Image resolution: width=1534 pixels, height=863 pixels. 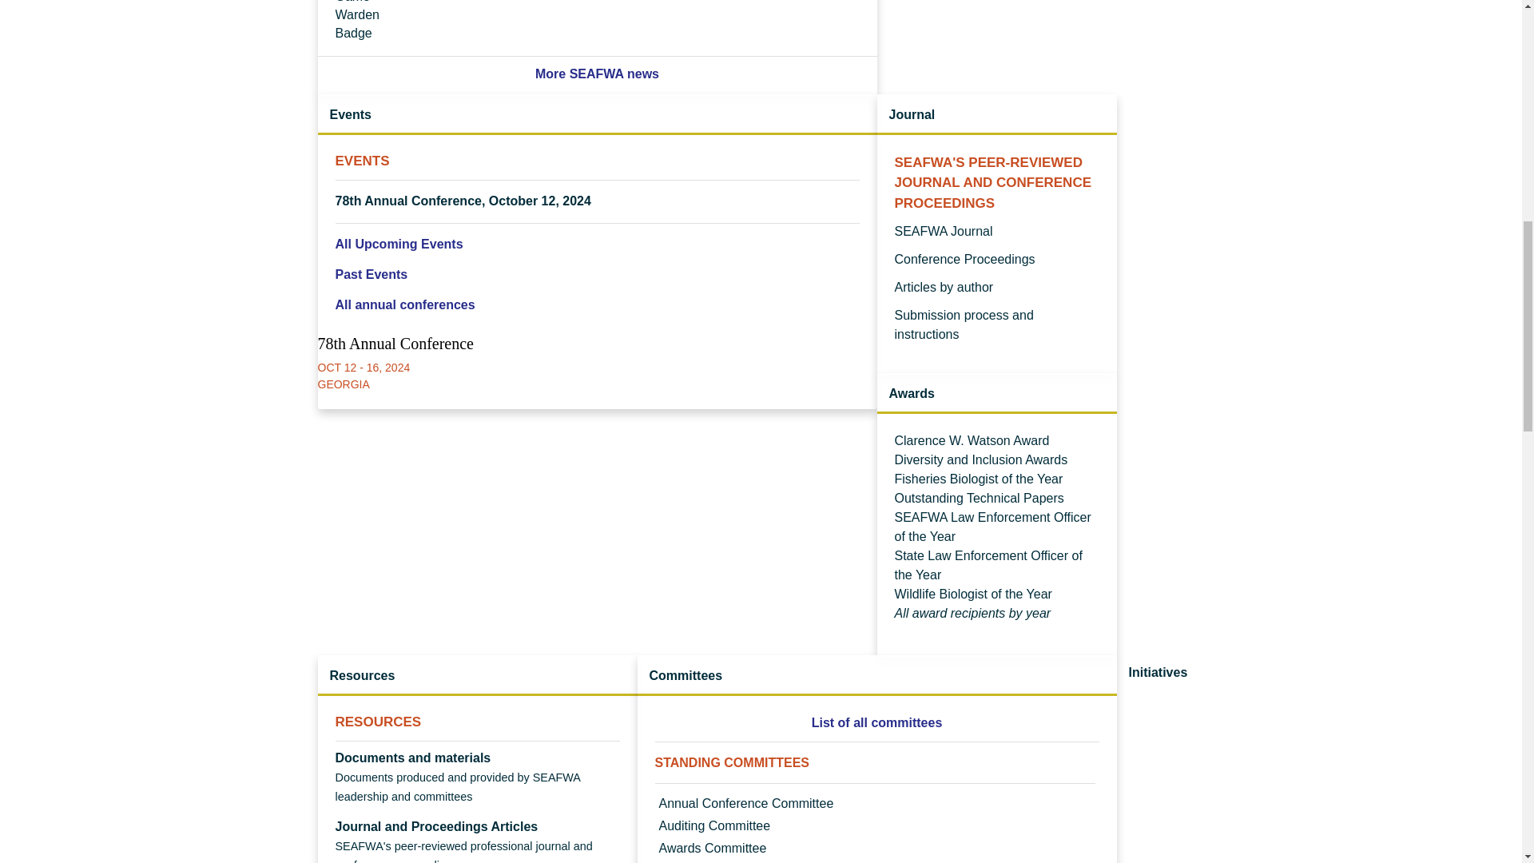 What do you see at coordinates (463, 201) in the screenshot?
I see `78th Annual Conference, October 12, 2024` at bounding box center [463, 201].